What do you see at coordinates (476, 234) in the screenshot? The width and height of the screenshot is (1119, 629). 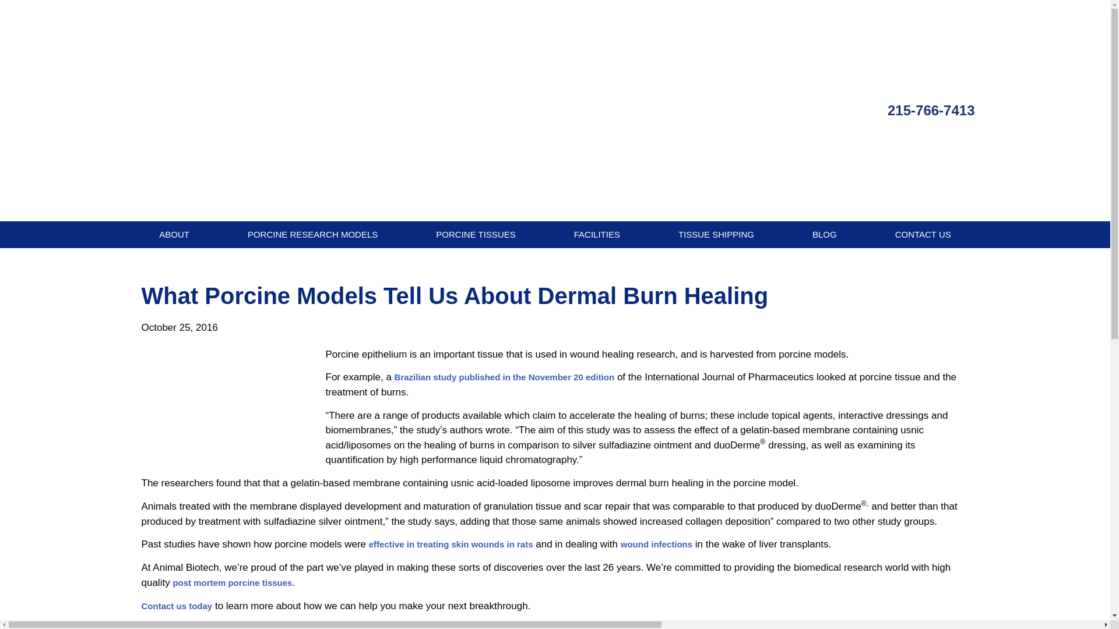 I see `PORCINE TISSUES` at bounding box center [476, 234].